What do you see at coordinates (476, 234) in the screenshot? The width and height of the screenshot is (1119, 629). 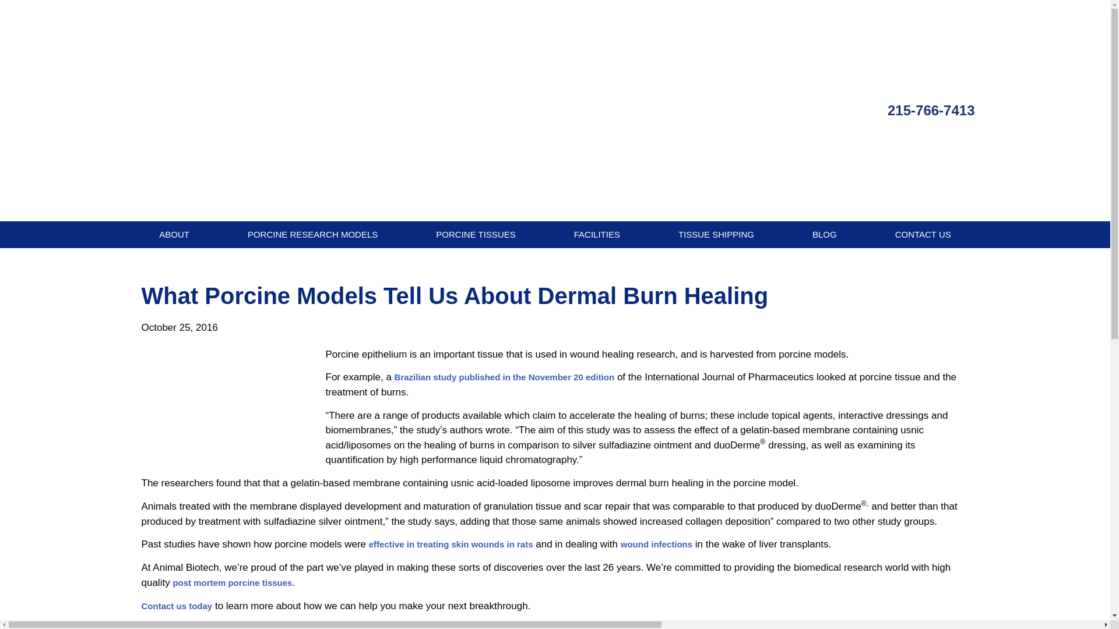 I see `PORCINE TISSUES` at bounding box center [476, 234].